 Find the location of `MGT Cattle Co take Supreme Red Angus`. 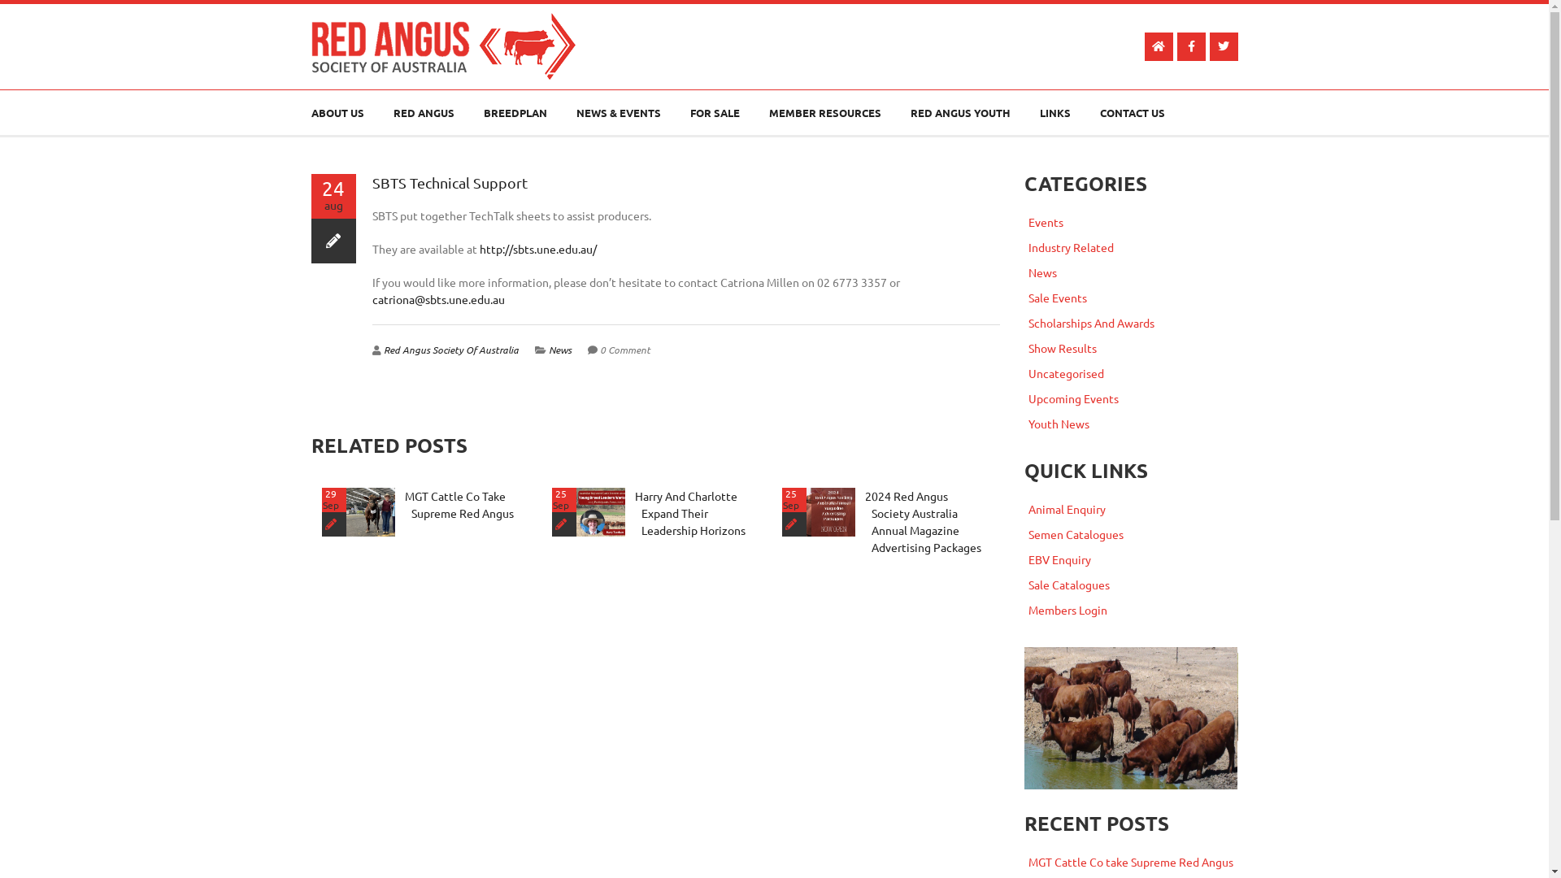

MGT Cattle Co take Supreme Red Angus is located at coordinates (1131, 862).